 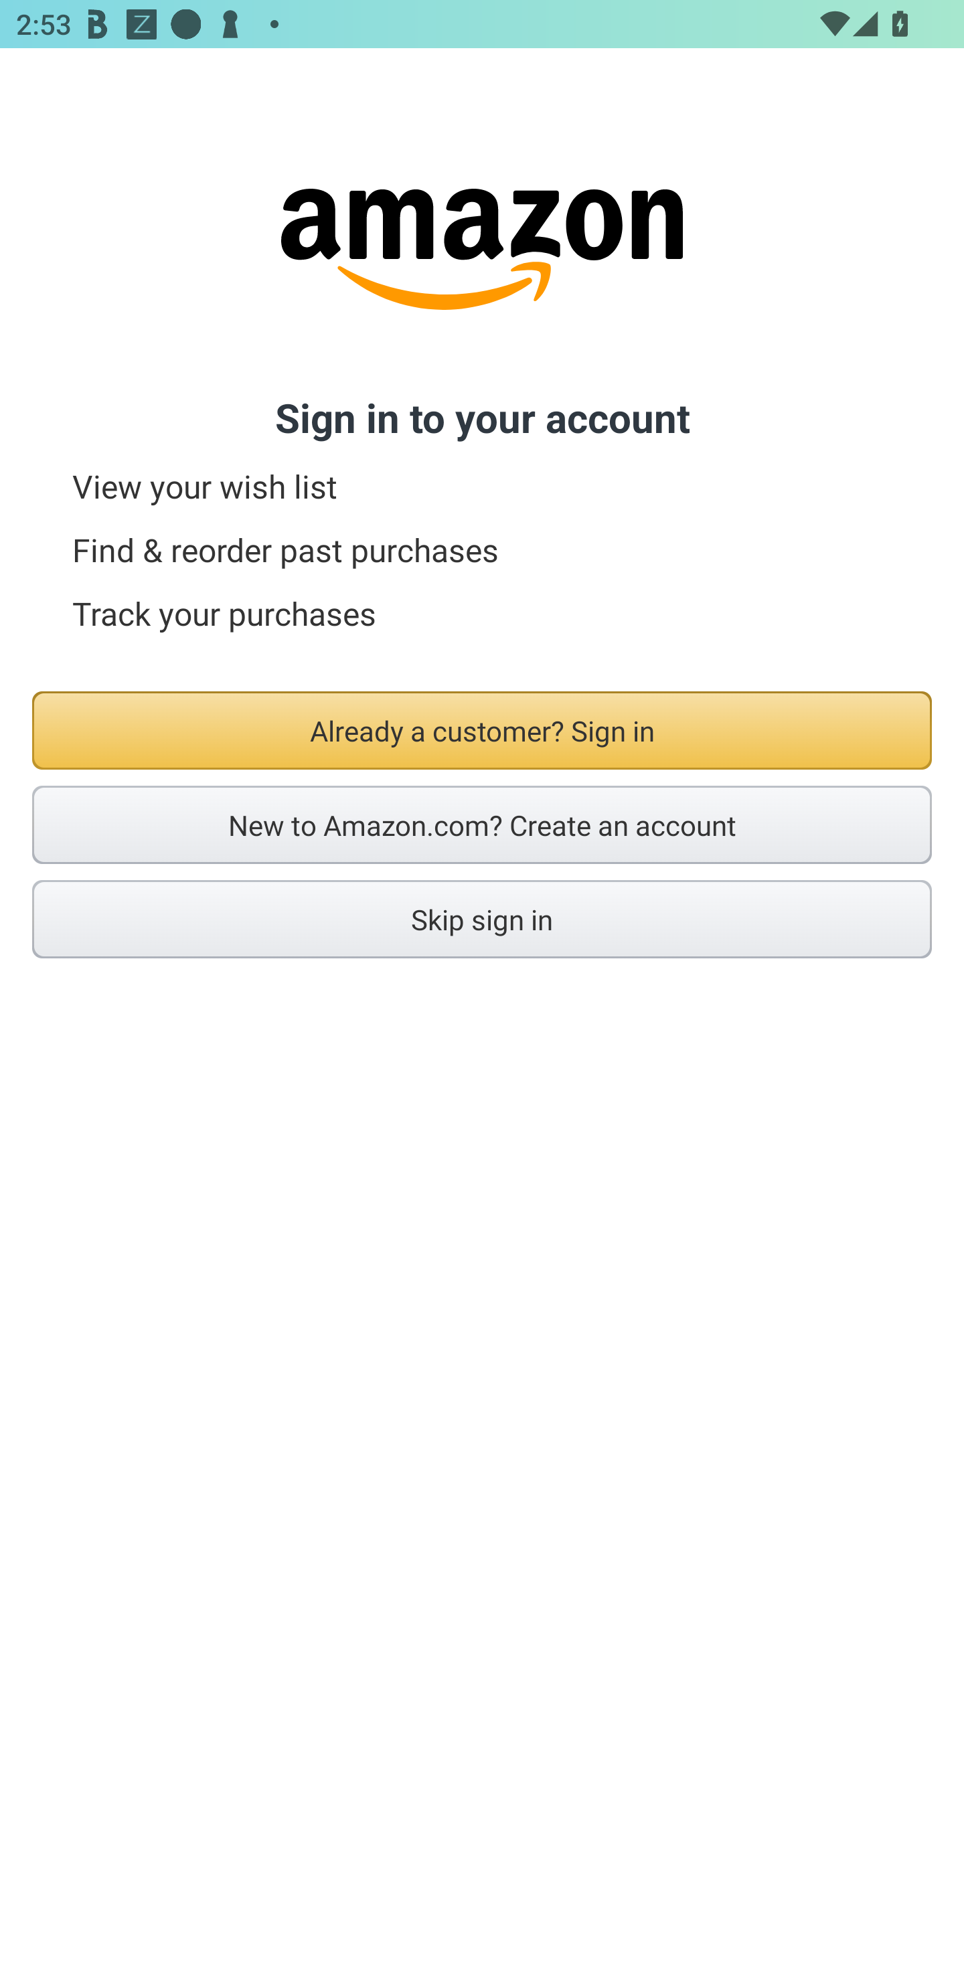 What do you see at coordinates (482, 919) in the screenshot?
I see `Skip sign in` at bounding box center [482, 919].